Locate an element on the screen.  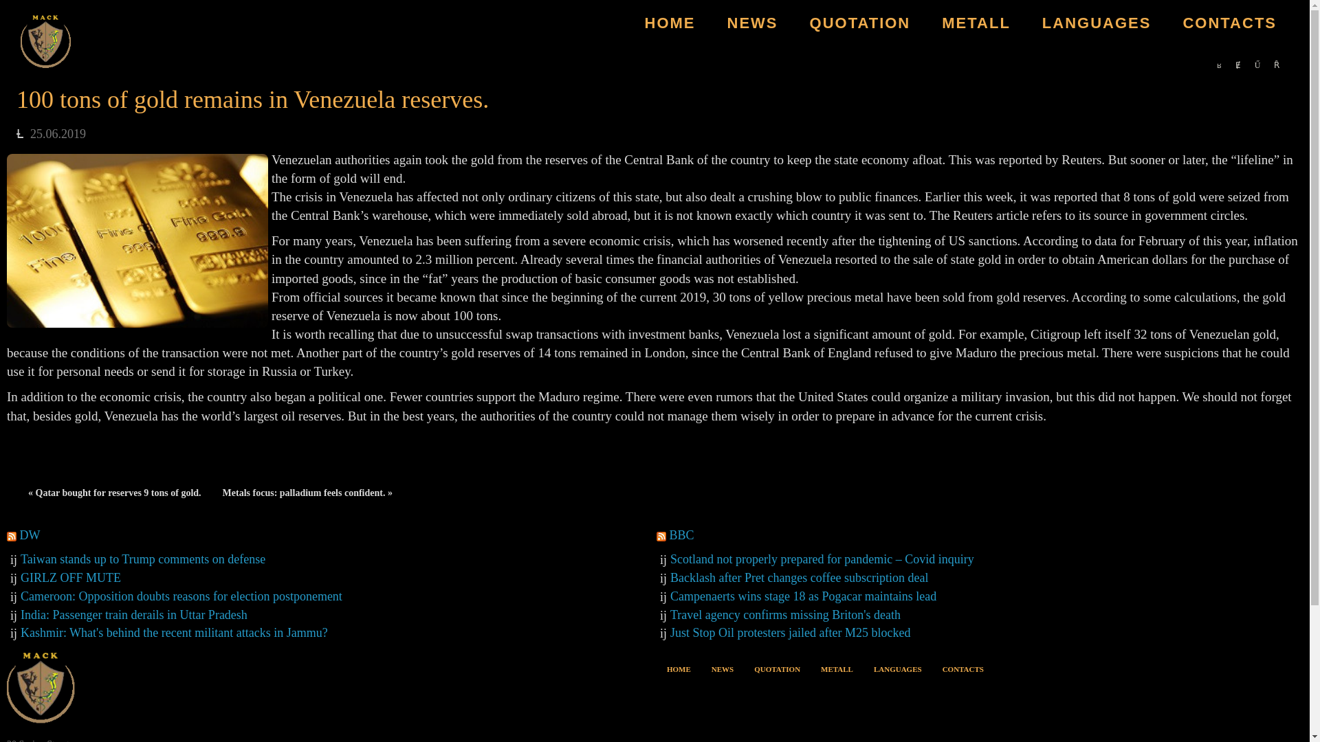
Campenaerts wins stage 18 as Pogacar maintains lead is located at coordinates (803, 596).